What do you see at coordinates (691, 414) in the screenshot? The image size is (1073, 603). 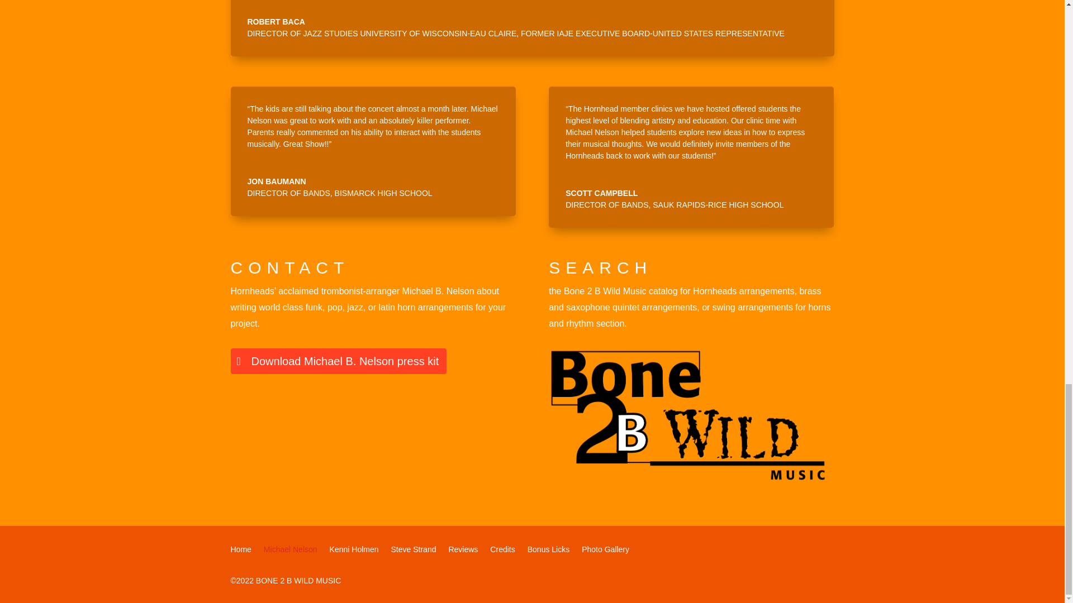 I see `BONE-logo` at bounding box center [691, 414].